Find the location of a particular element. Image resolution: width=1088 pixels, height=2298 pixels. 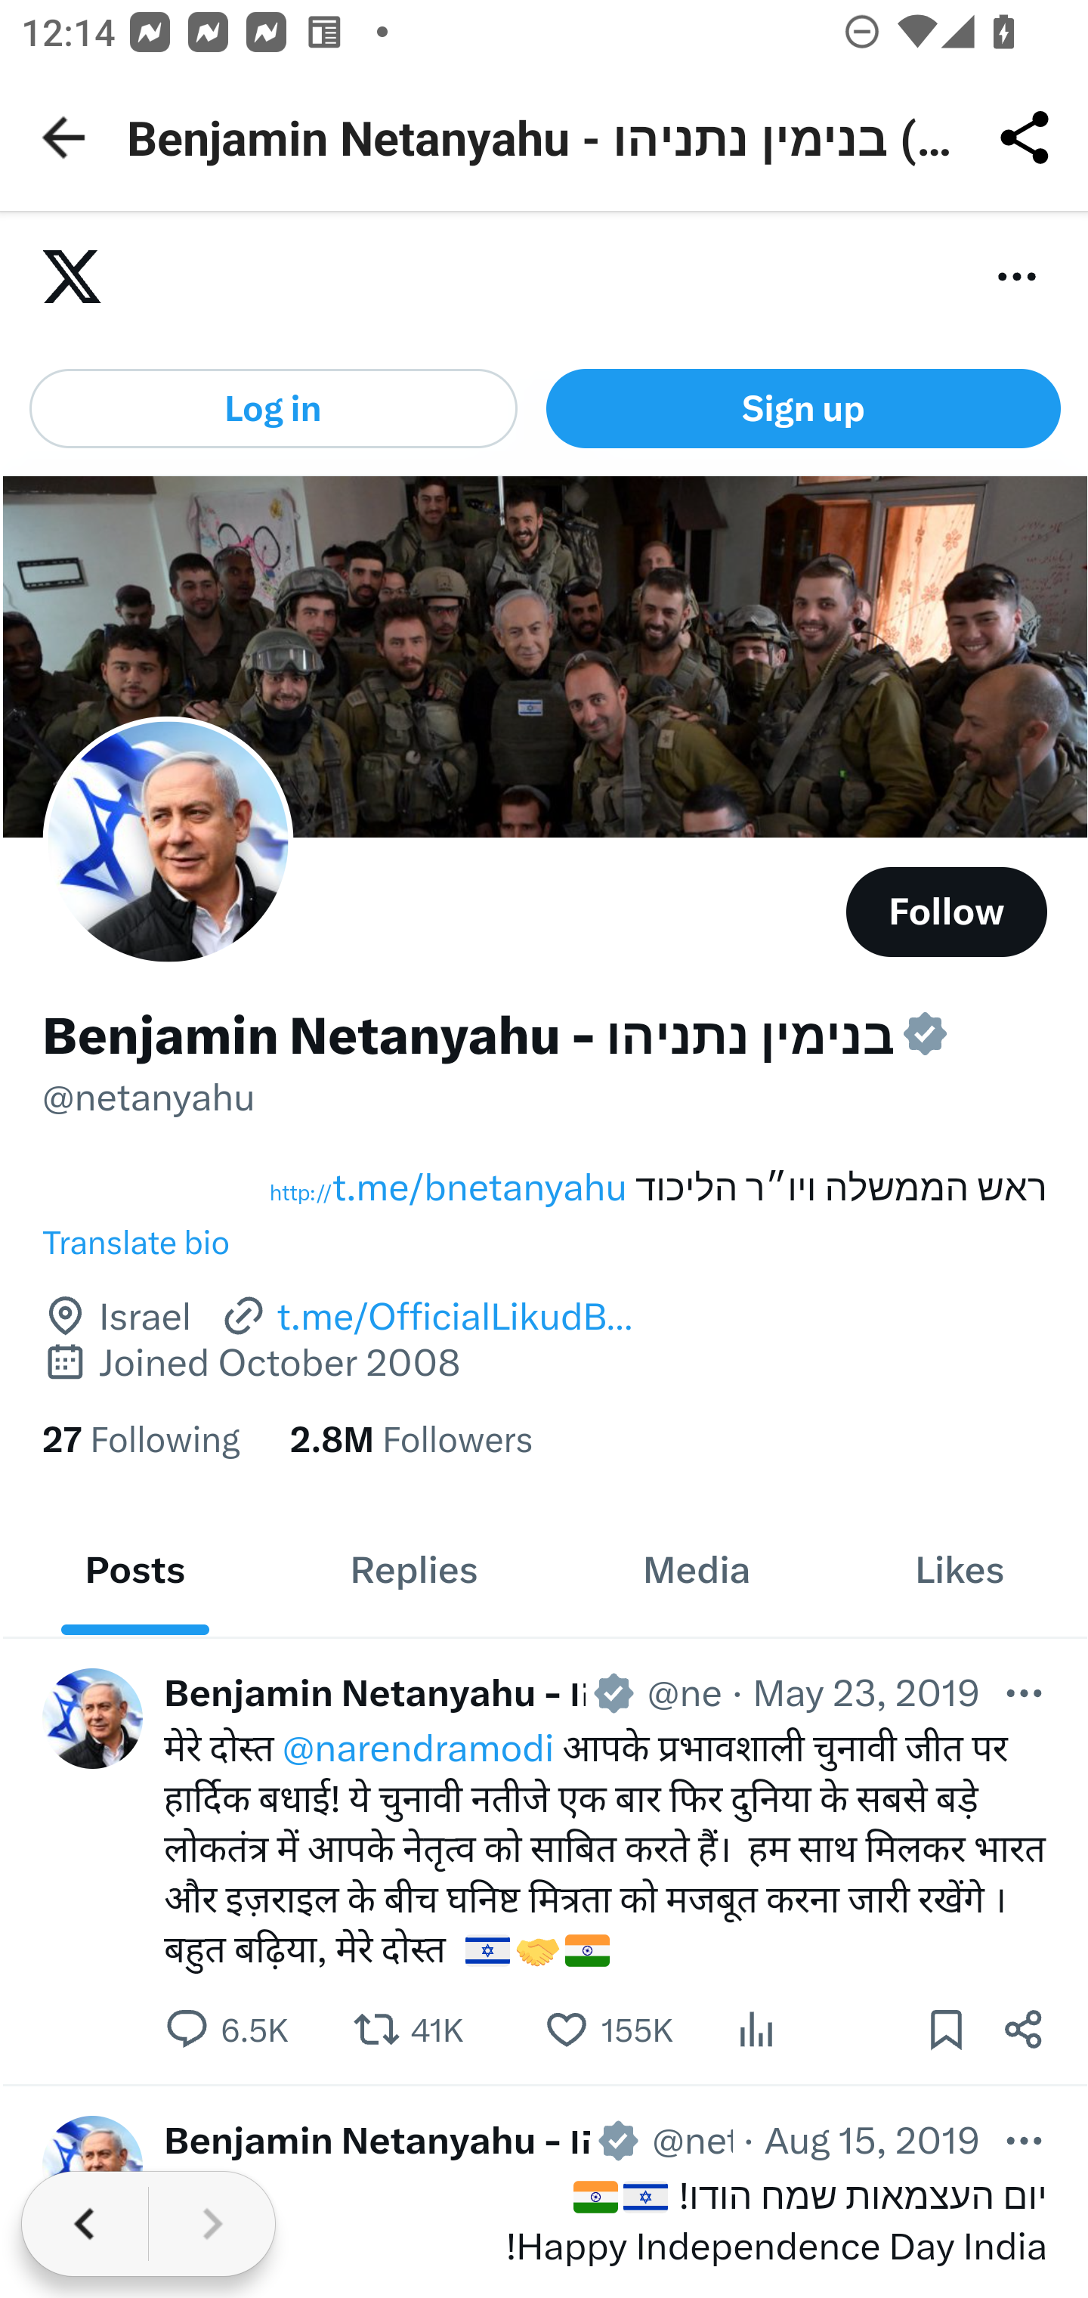

6546 Replies. Reply is located at coordinates (227, 2027).